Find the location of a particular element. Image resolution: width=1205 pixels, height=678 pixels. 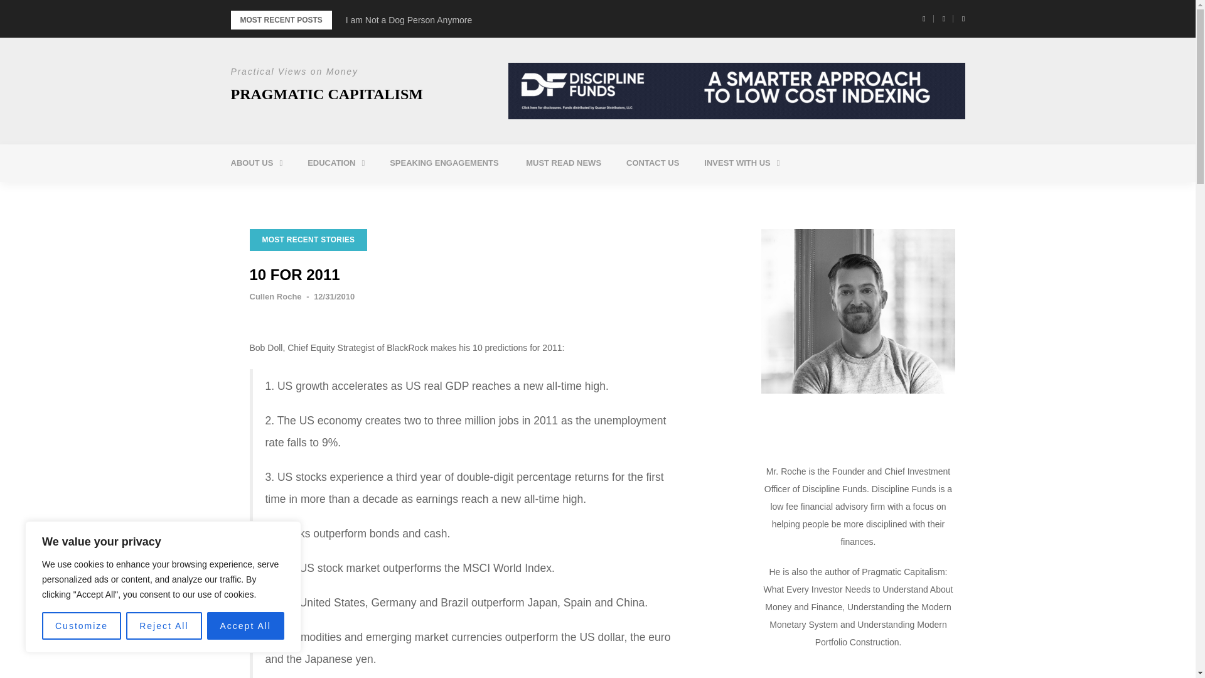

I am Not a Dog Person Anymore is located at coordinates (409, 19).